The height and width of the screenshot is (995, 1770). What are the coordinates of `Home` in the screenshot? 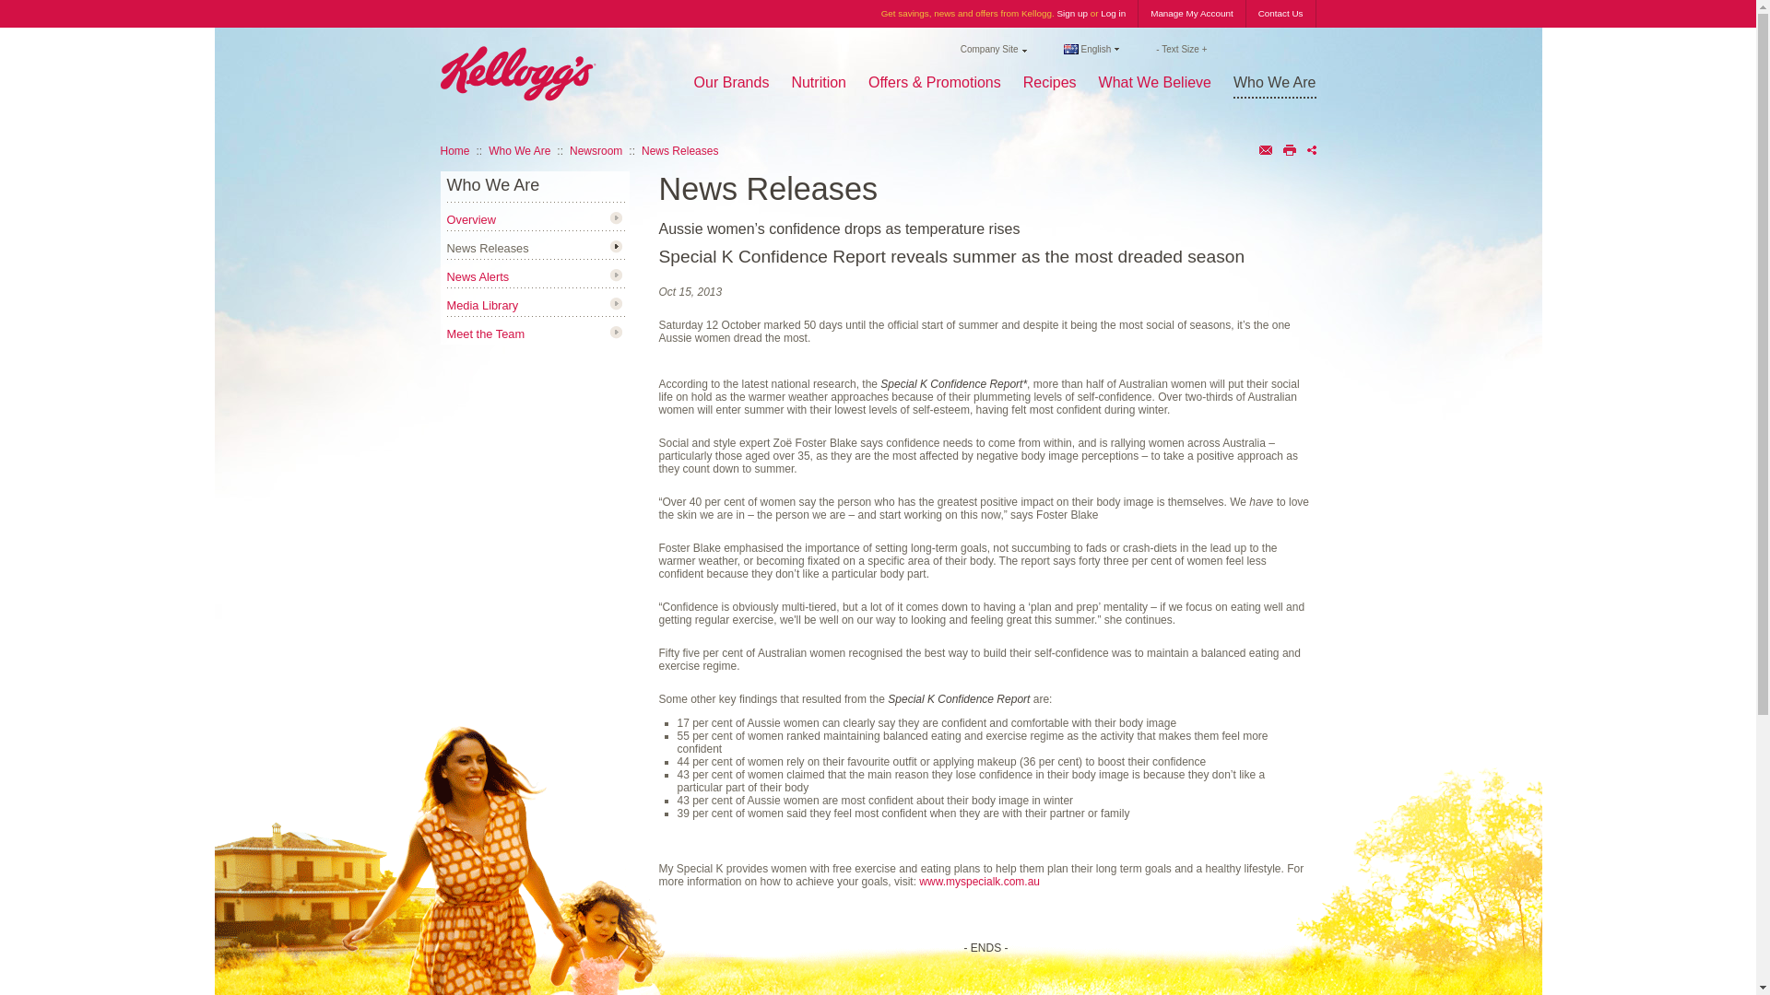 It's located at (455, 150).